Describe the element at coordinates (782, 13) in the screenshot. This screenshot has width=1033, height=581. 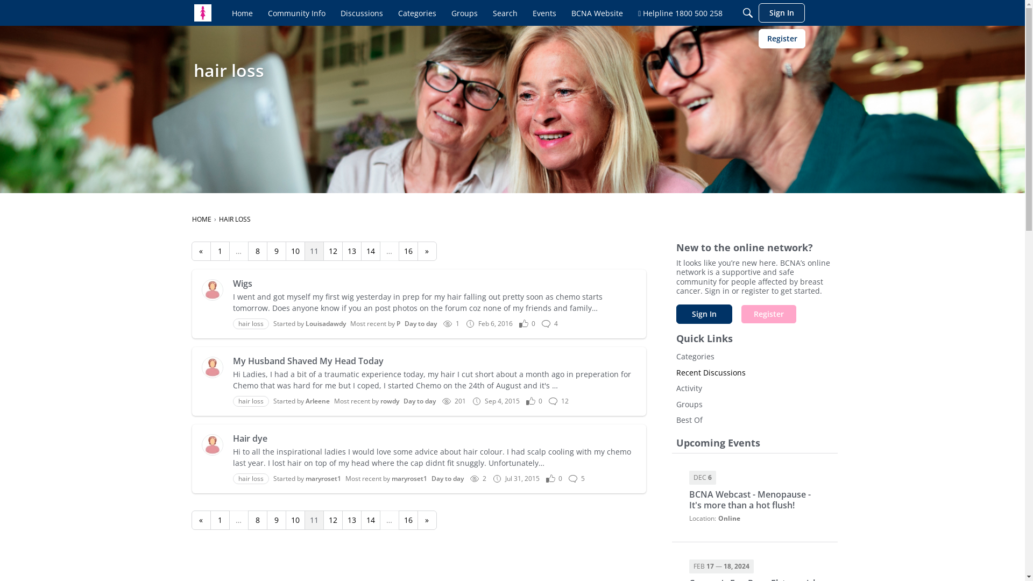
I see `Sign In` at that location.